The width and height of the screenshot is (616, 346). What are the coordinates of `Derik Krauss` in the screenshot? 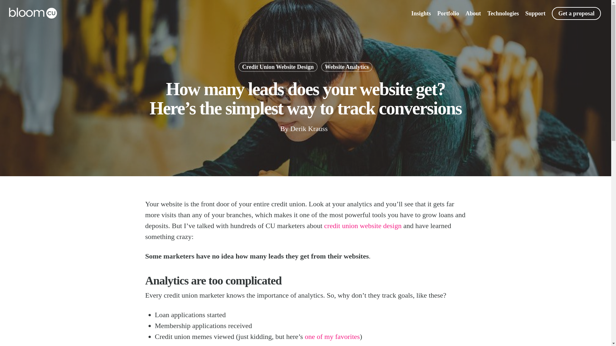 It's located at (309, 128).